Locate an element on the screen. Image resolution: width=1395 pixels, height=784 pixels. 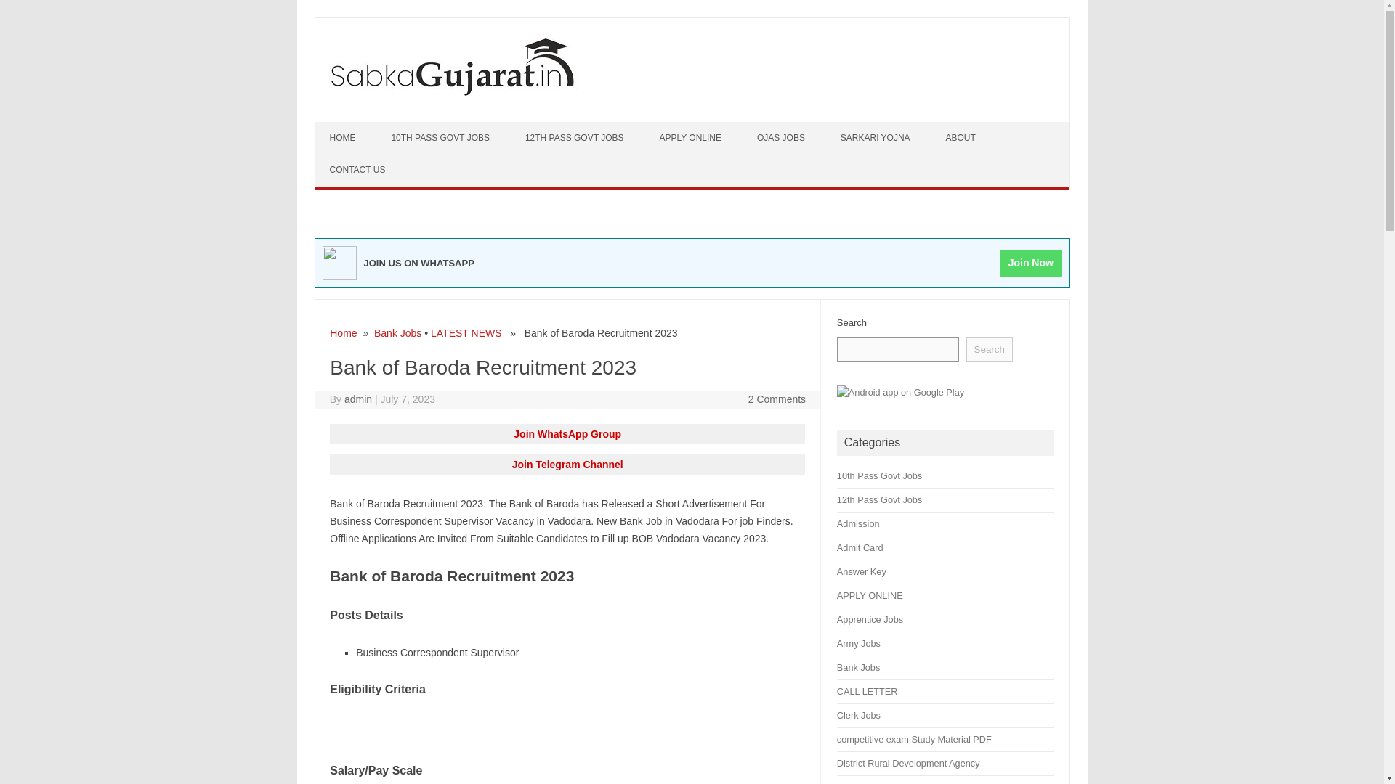
12TH PASS GOVT JOBS is located at coordinates (575, 138).